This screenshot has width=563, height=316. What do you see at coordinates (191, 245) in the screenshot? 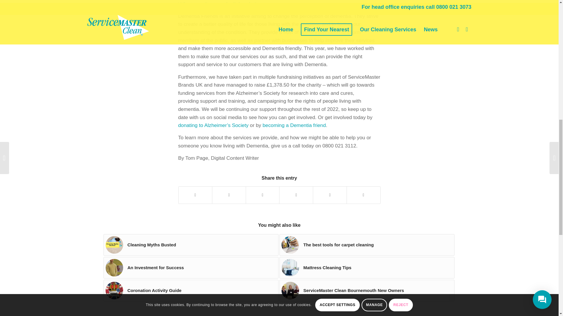
I see `Cleaning Myths Busted` at bounding box center [191, 245].